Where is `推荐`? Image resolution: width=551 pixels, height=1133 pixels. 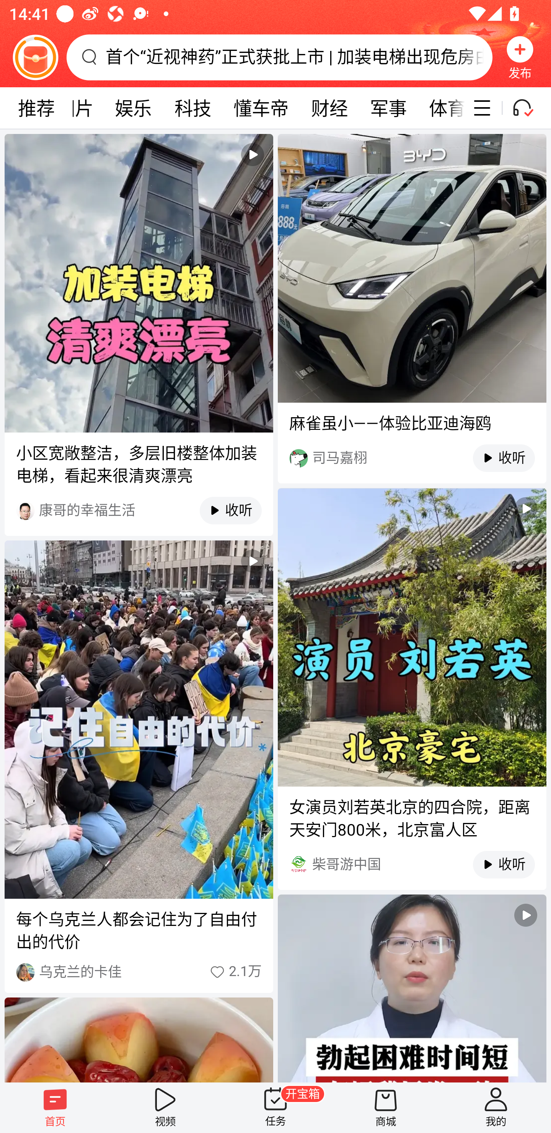 推荐 is located at coordinates (36, 108).